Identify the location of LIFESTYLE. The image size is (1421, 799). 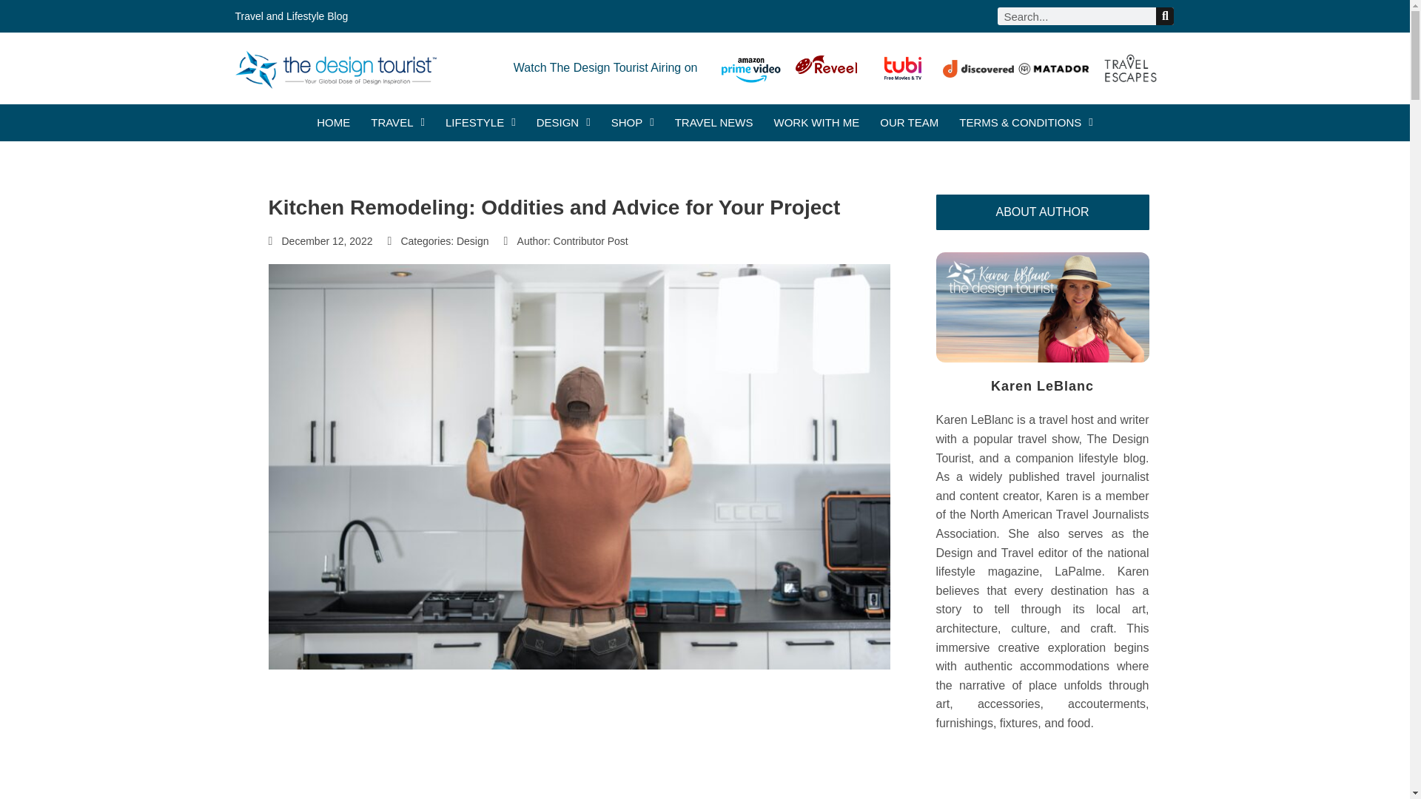
(480, 123).